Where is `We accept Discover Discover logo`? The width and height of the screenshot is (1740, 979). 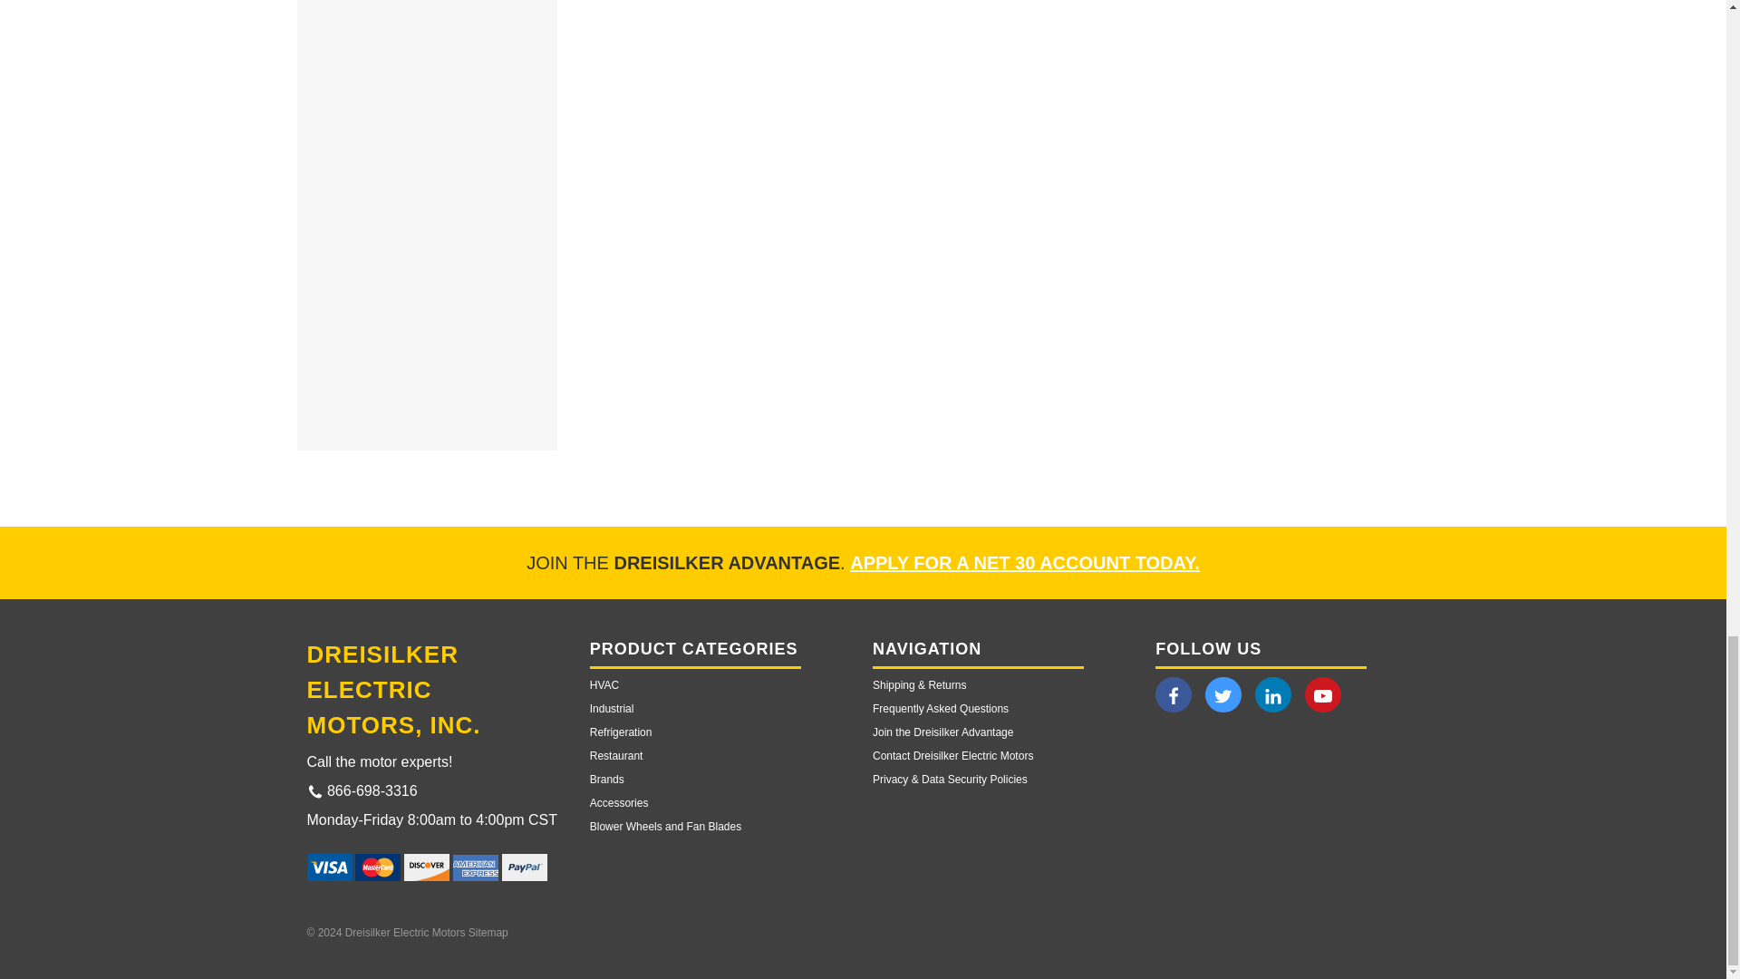 We accept Discover Discover logo is located at coordinates (426, 867).